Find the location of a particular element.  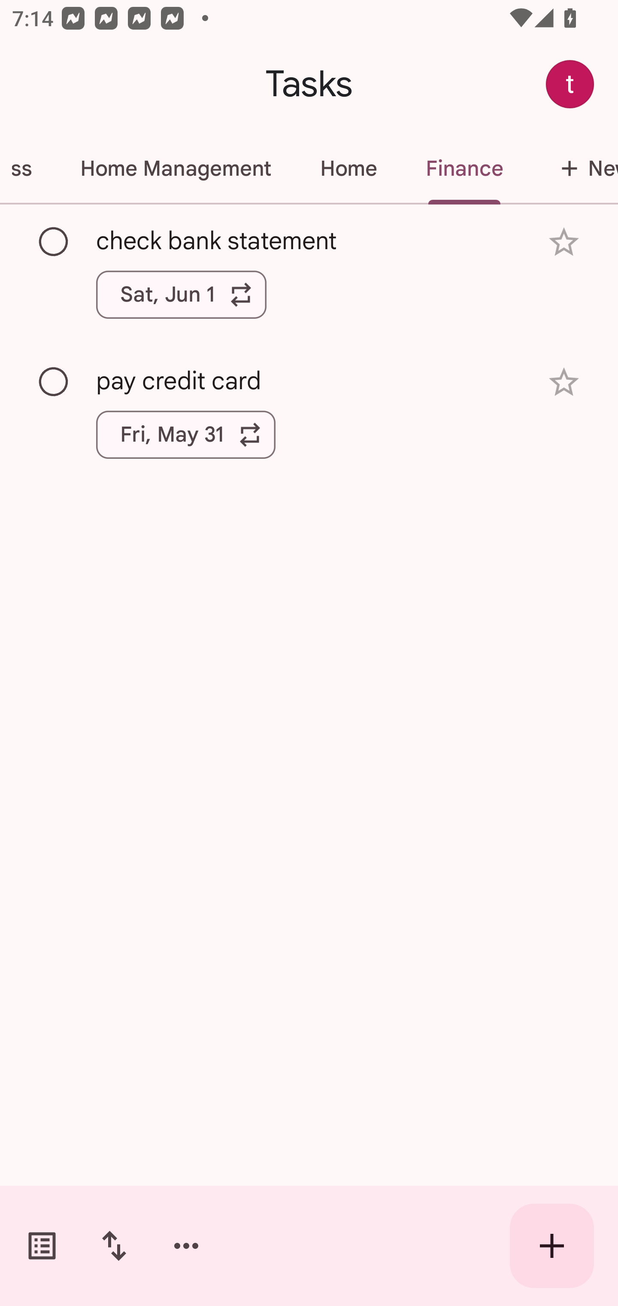

Mark as complete is located at coordinates (54, 242).